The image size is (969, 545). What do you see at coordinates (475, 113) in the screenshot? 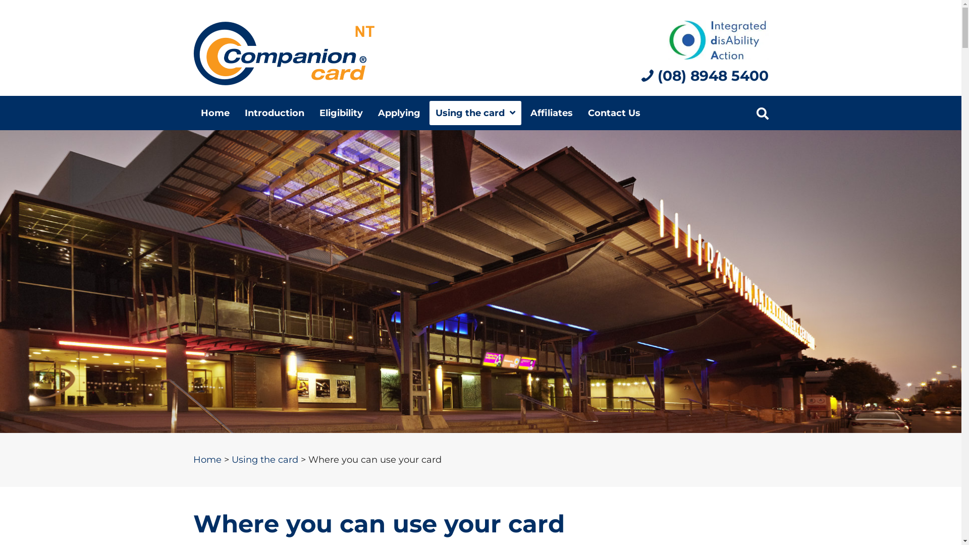
I see `Using the card` at bounding box center [475, 113].